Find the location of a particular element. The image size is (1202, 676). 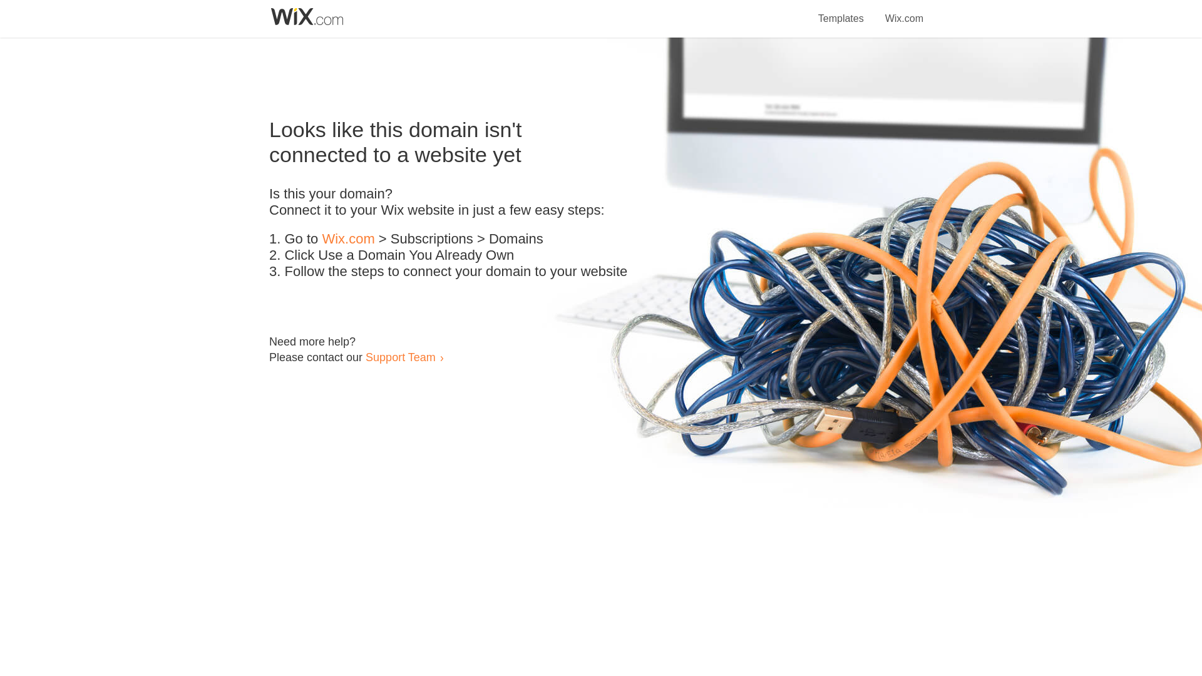

Wix.com is located at coordinates (348, 239).